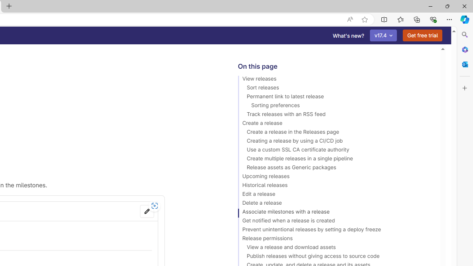 The height and width of the screenshot is (266, 473). Describe the element at coordinates (336, 222) in the screenshot. I see `Get notified when a release is created` at that location.